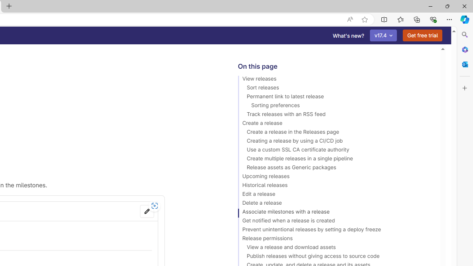 The height and width of the screenshot is (266, 473). Describe the element at coordinates (336, 222) in the screenshot. I see `Get notified when a release is created` at that location.